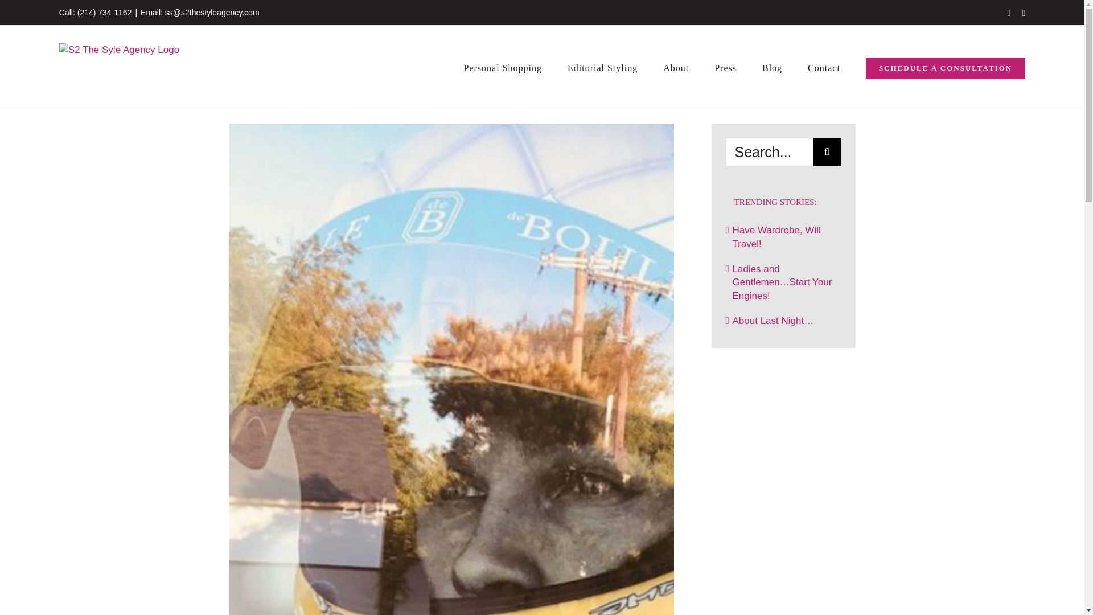 This screenshot has width=1093, height=615. What do you see at coordinates (945, 67) in the screenshot?
I see `SCHEDULE A CONSULTATION` at bounding box center [945, 67].